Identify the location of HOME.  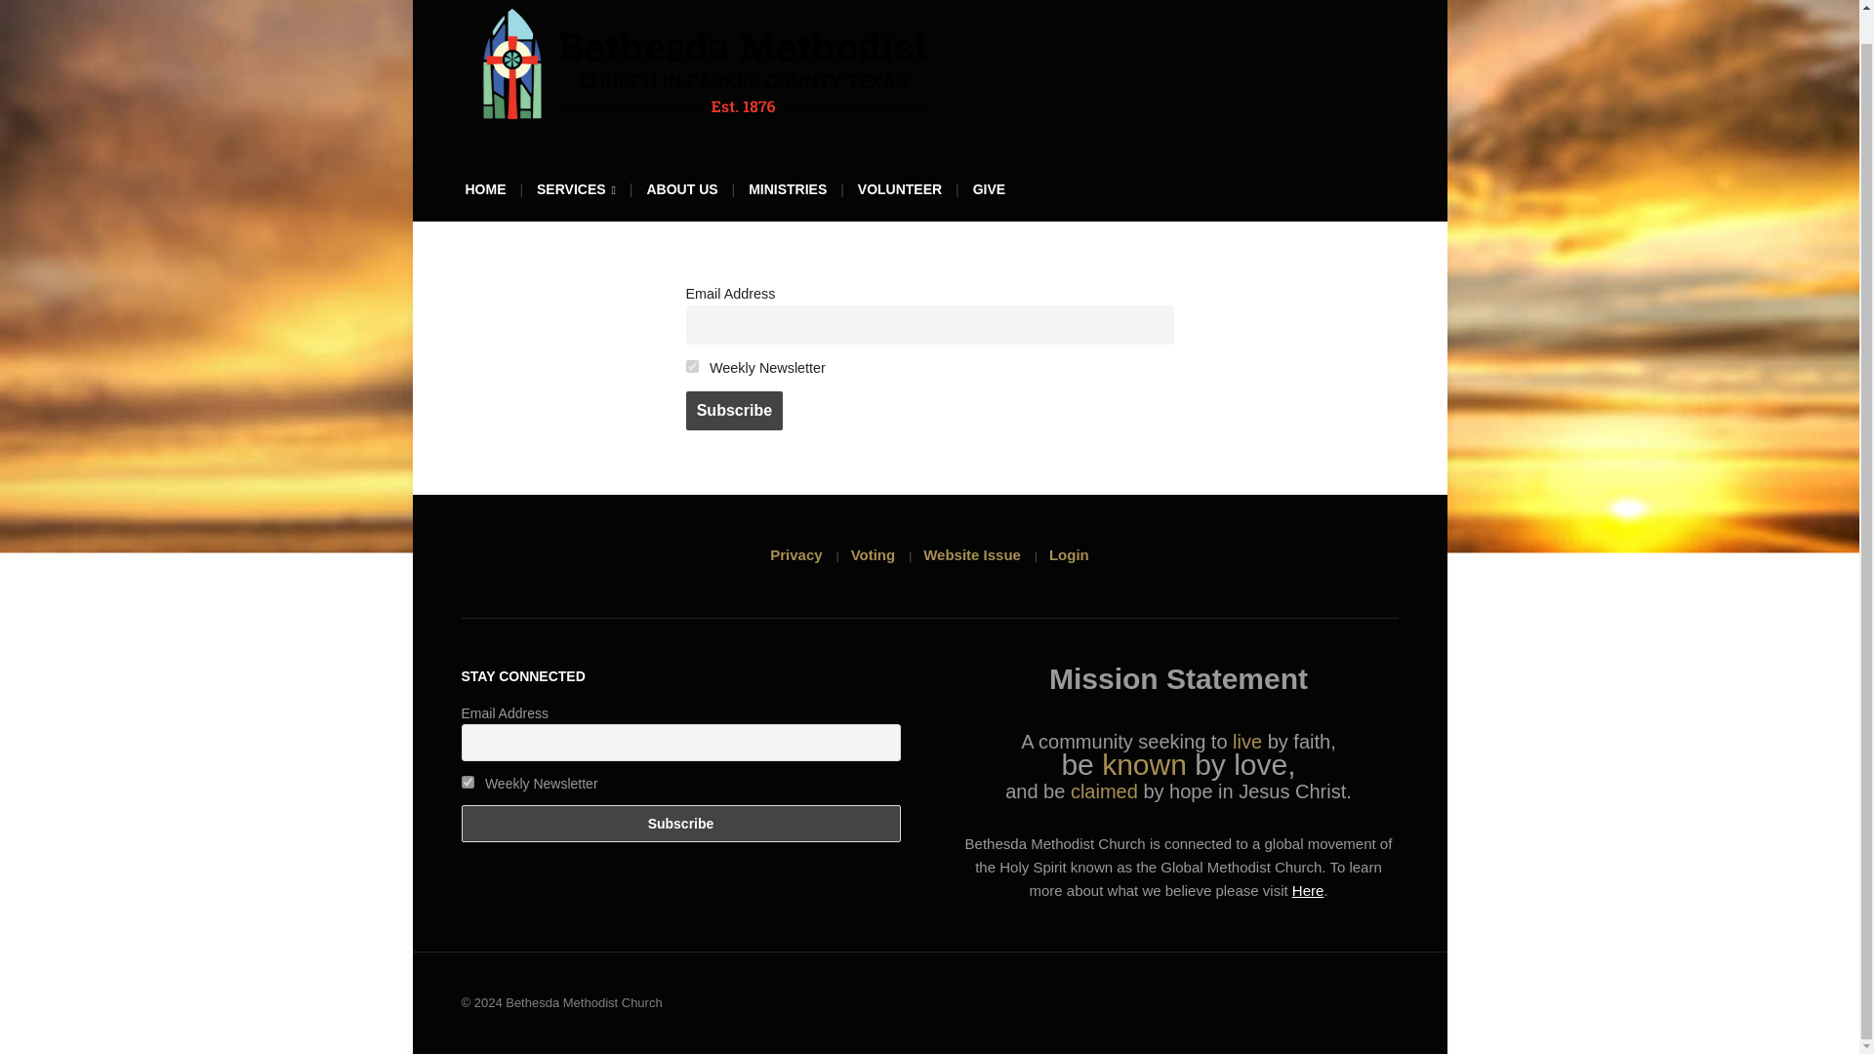
(485, 194).